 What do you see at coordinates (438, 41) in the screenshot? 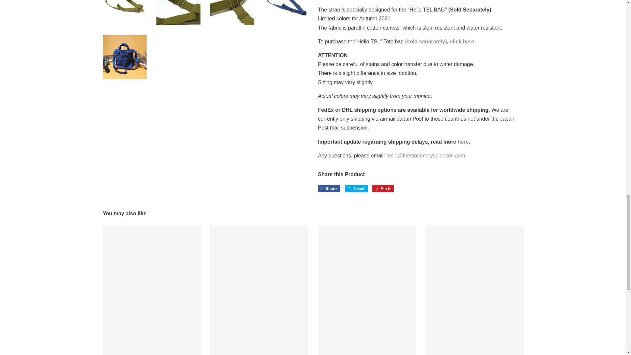
I see `The superior labor limited edition hello TSL tote bag` at bounding box center [438, 41].